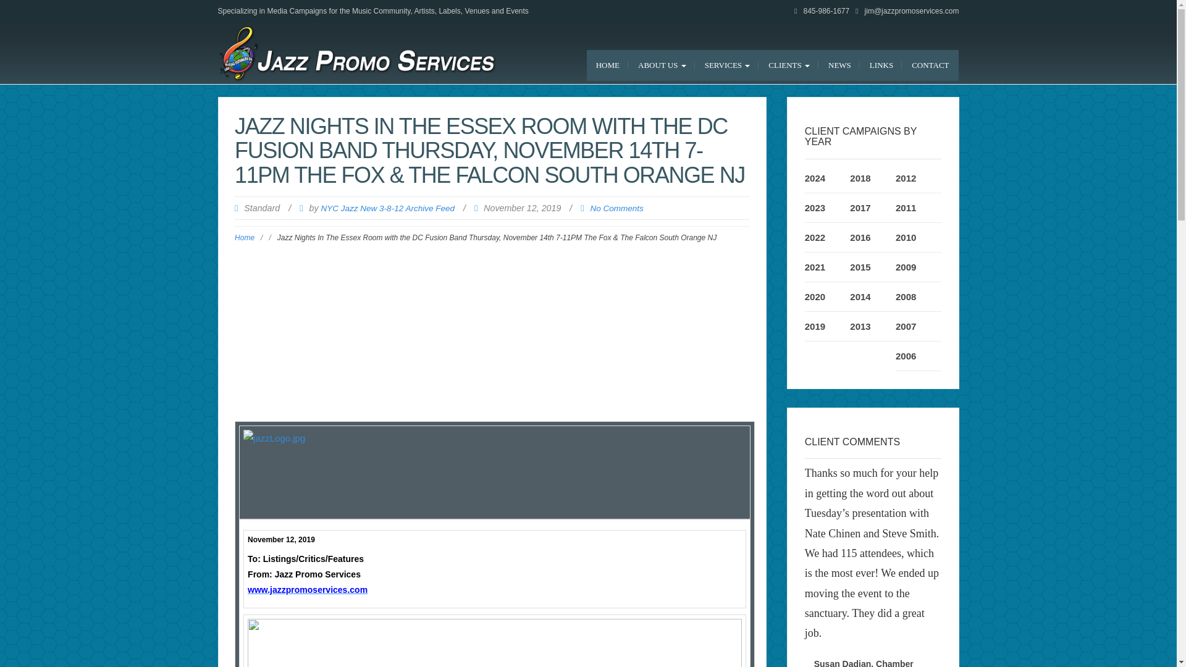 This screenshot has height=667, width=1186. Describe the element at coordinates (608, 65) in the screenshot. I see `HOME` at that location.